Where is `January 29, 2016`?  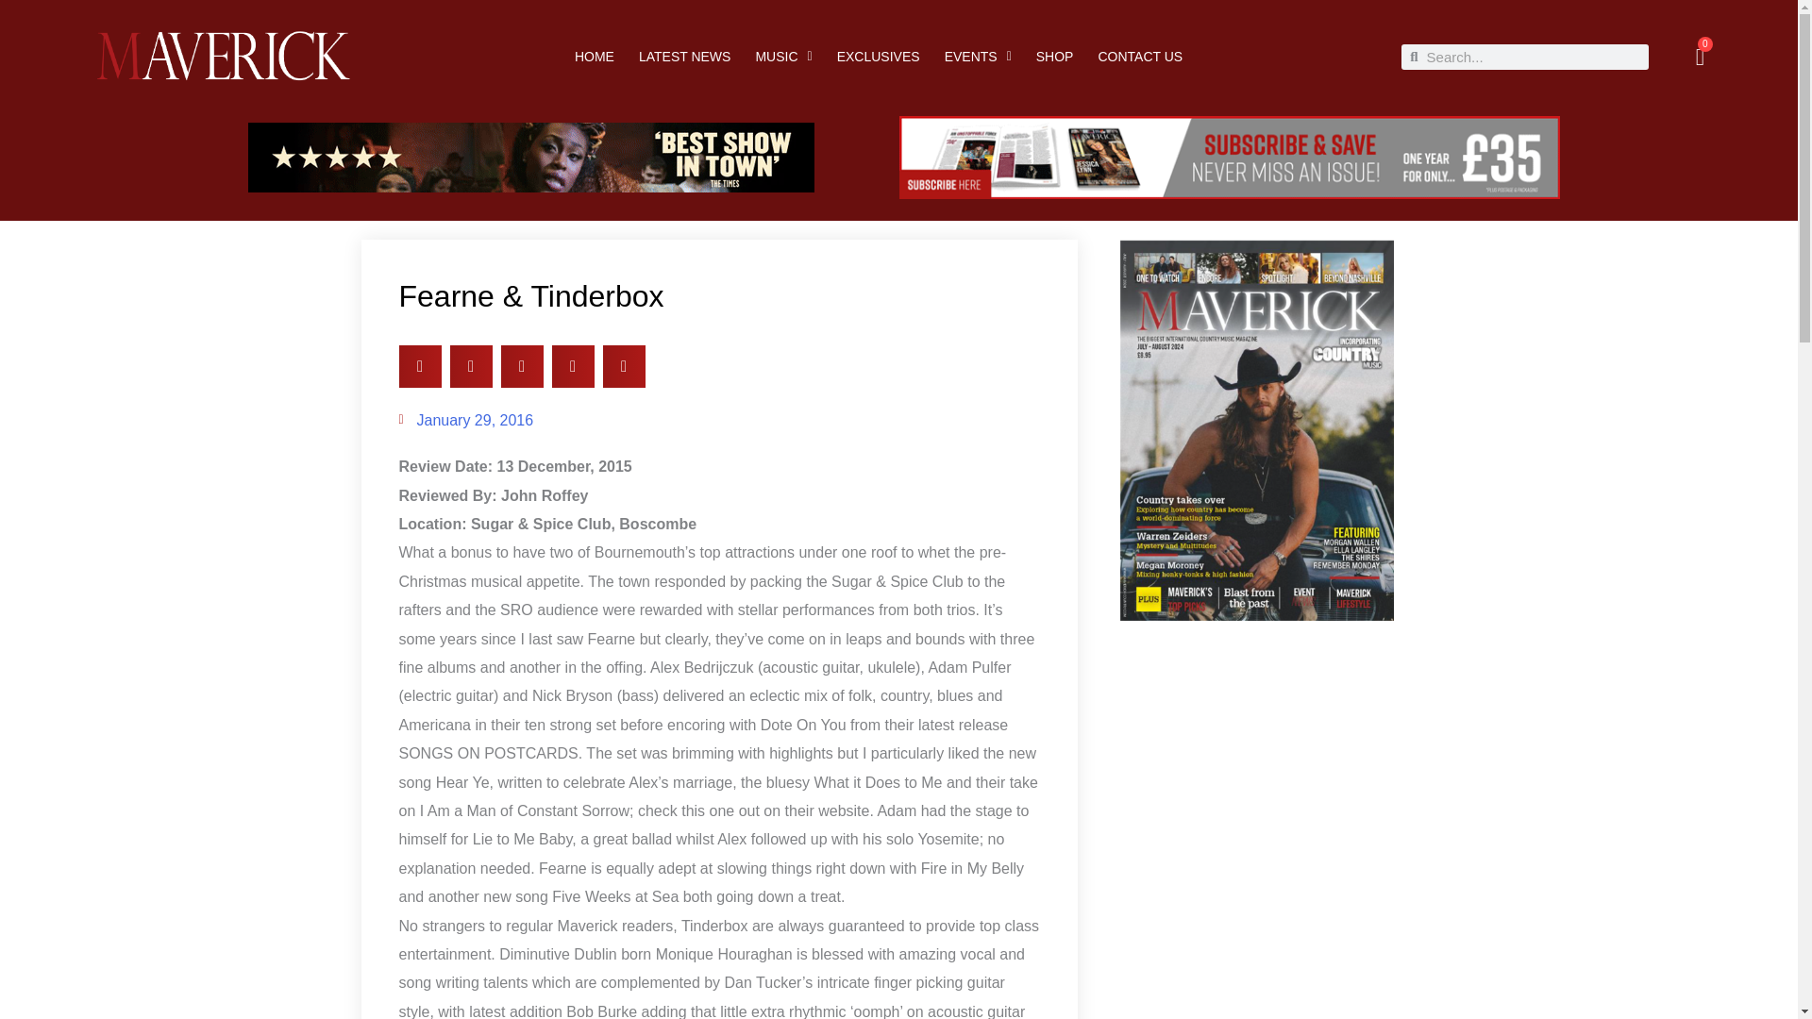 January 29, 2016 is located at coordinates (594, 57).